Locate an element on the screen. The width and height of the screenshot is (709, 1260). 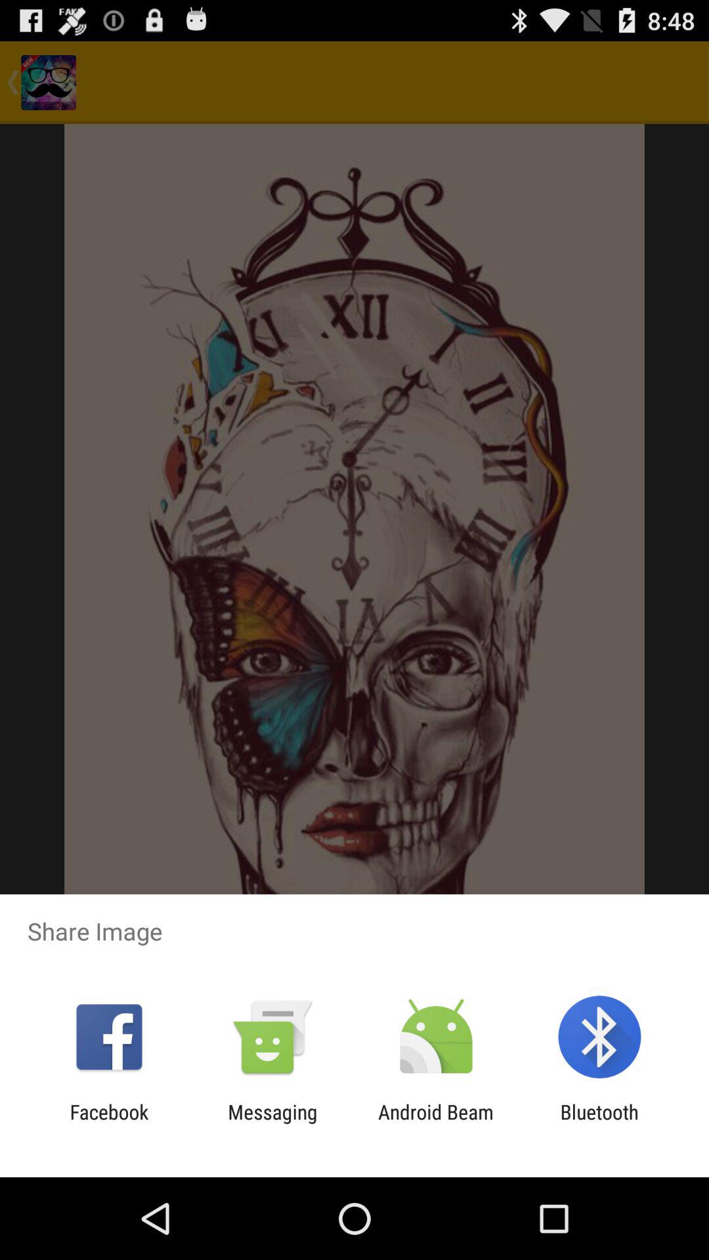
select item next to facebook app is located at coordinates (272, 1123).